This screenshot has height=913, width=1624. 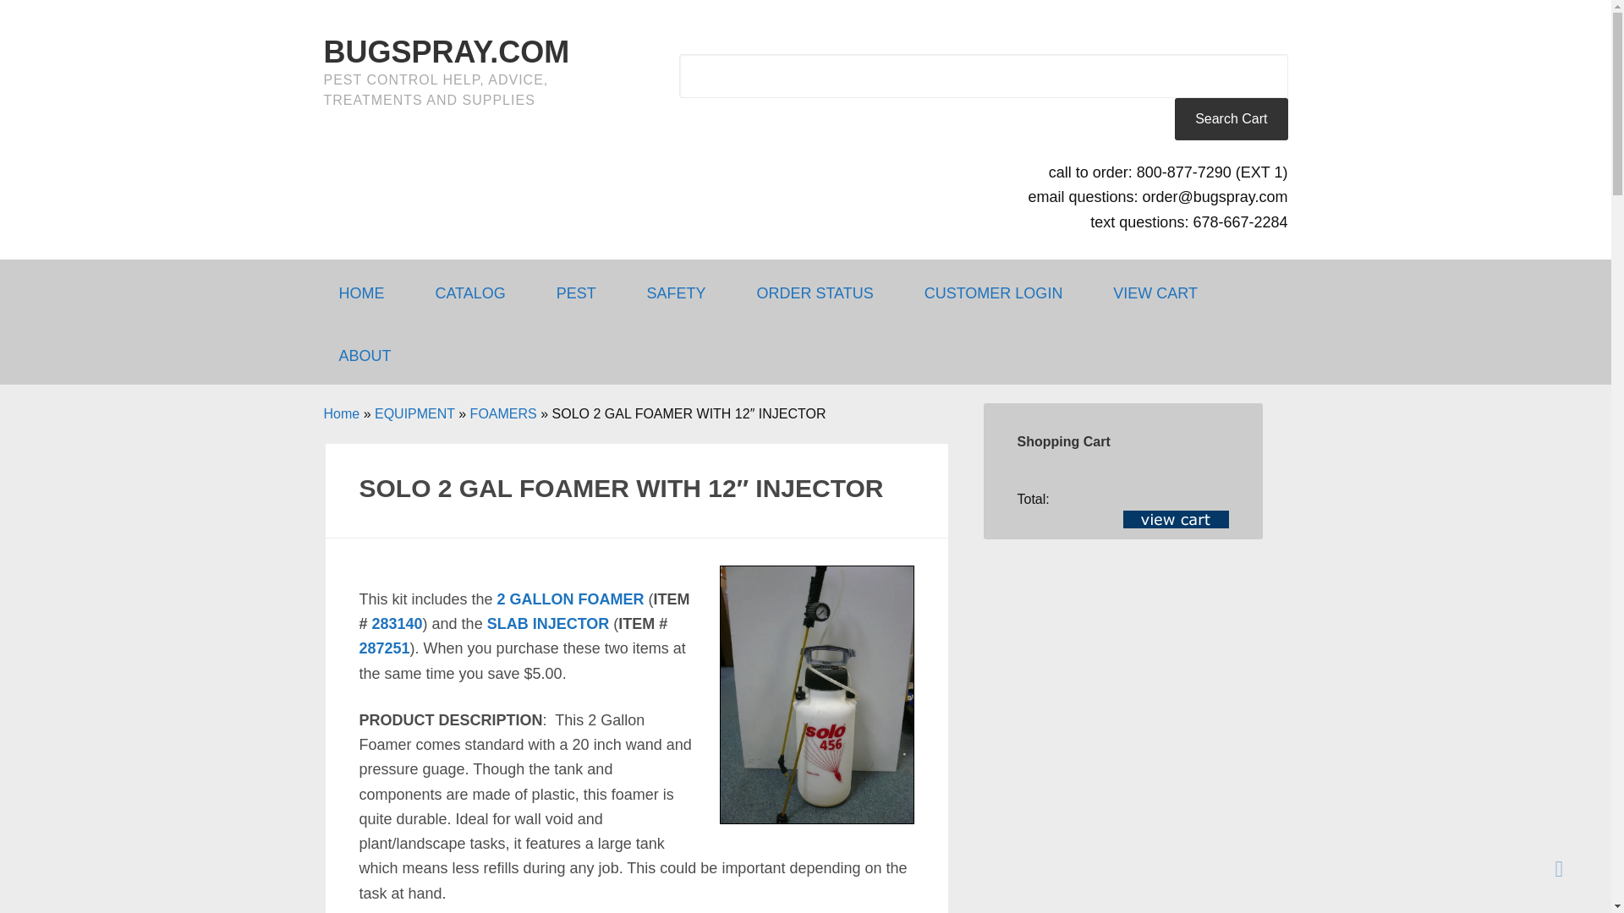 I want to click on HOME, so click(x=369, y=291).